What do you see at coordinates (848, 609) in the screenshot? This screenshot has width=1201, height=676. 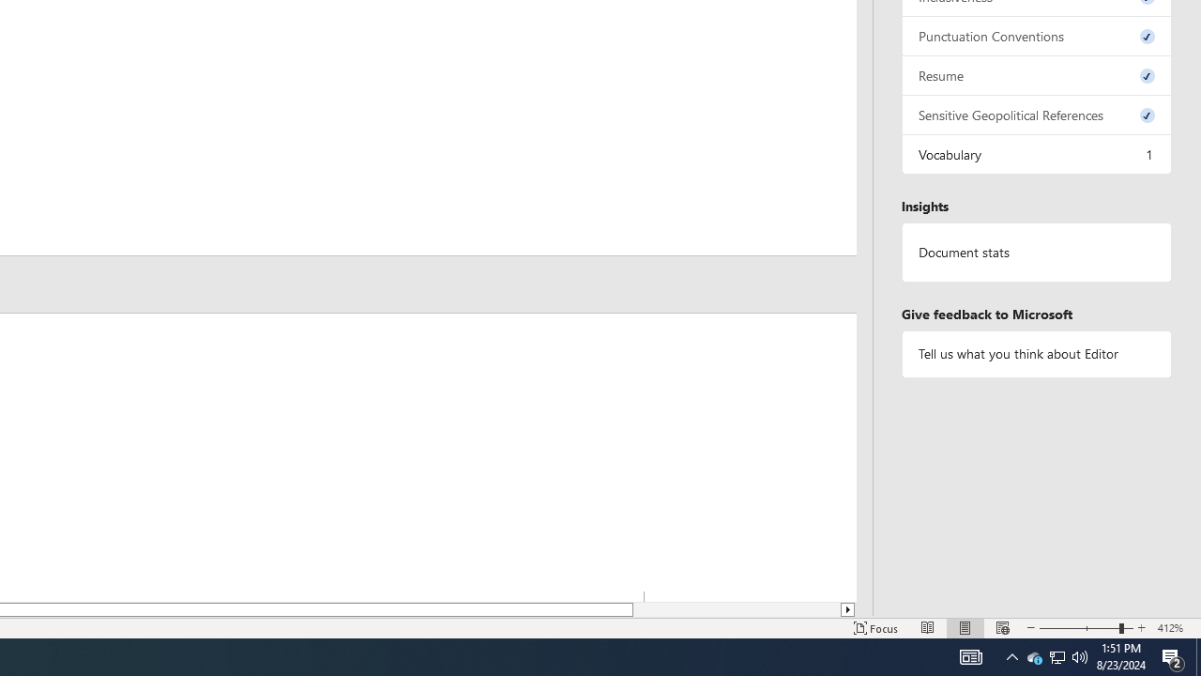 I see `Column right` at bounding box center [848, 609].